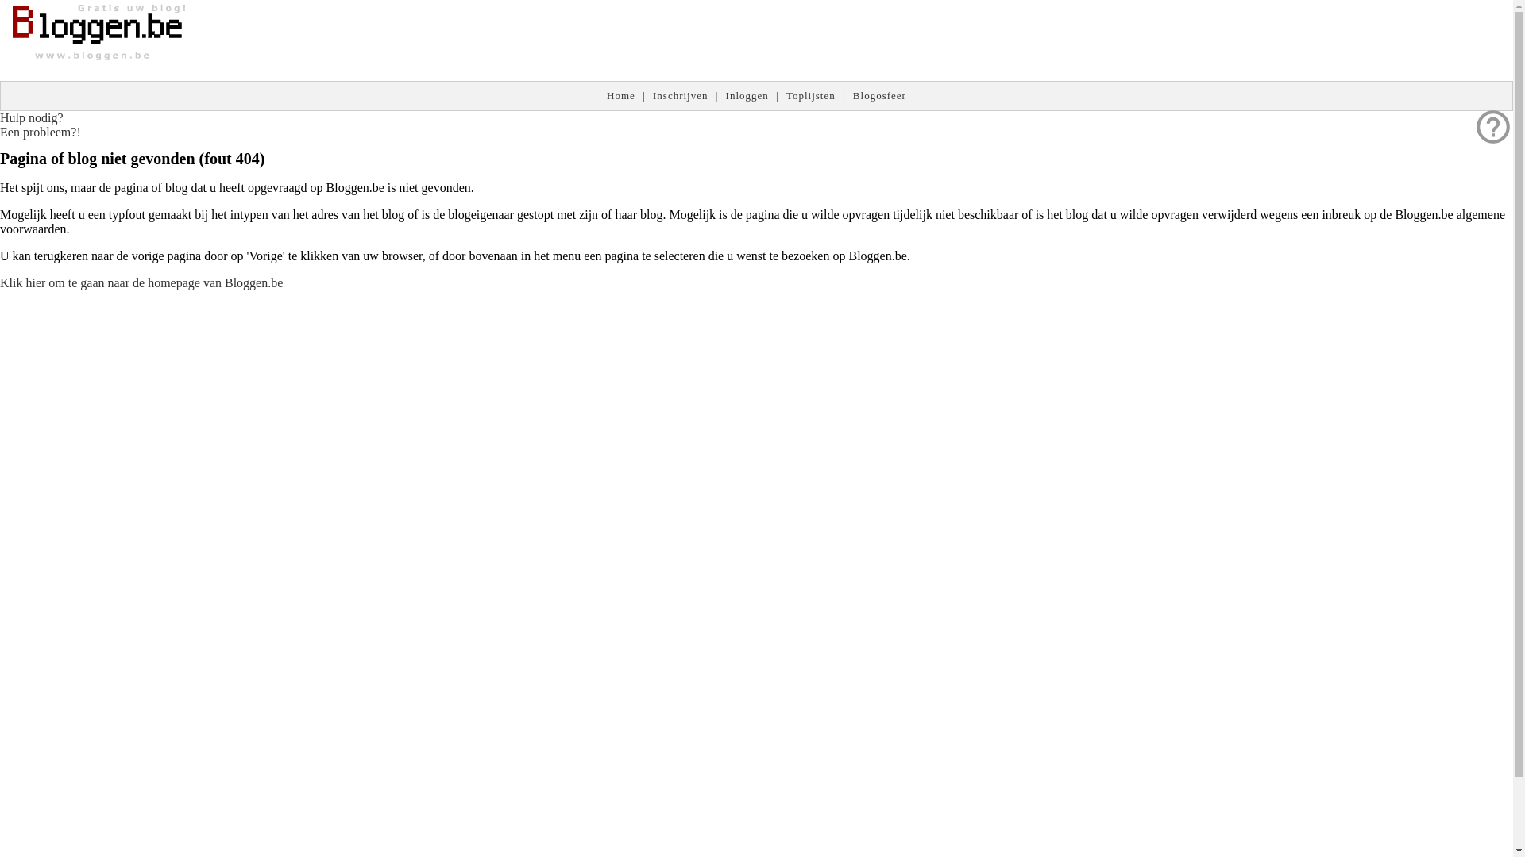 The image size is (1525, 857). What do you see at coordinates (680, 95) in the screenshot?
I see `Inschrijven` at bounding box center [680, 95].